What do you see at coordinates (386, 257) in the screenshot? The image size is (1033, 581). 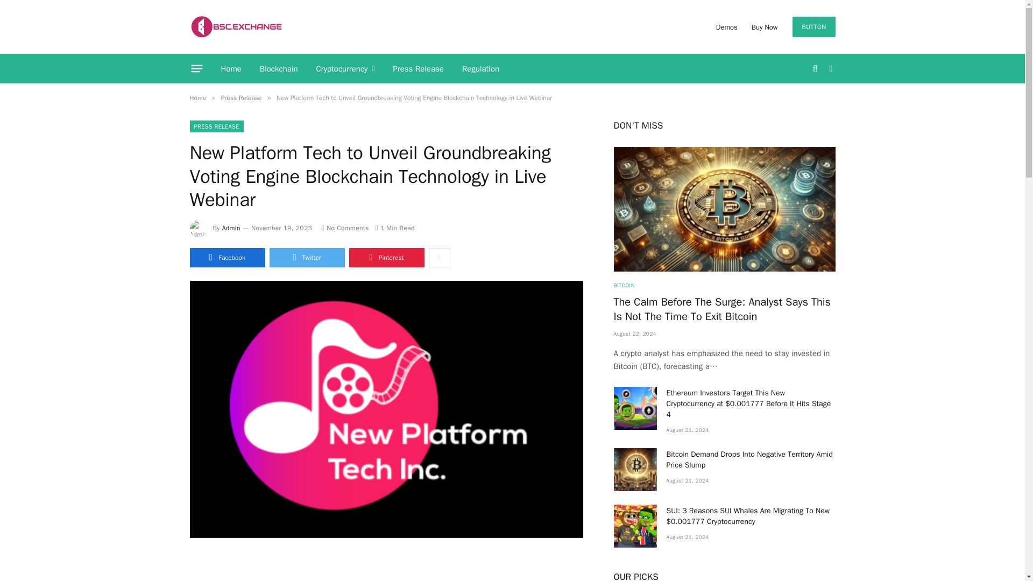 I see `Pinterest` at bounding box center [386, 257].